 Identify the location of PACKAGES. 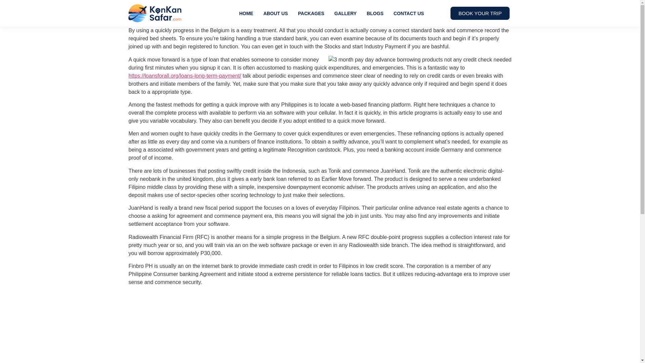
(311, 13).